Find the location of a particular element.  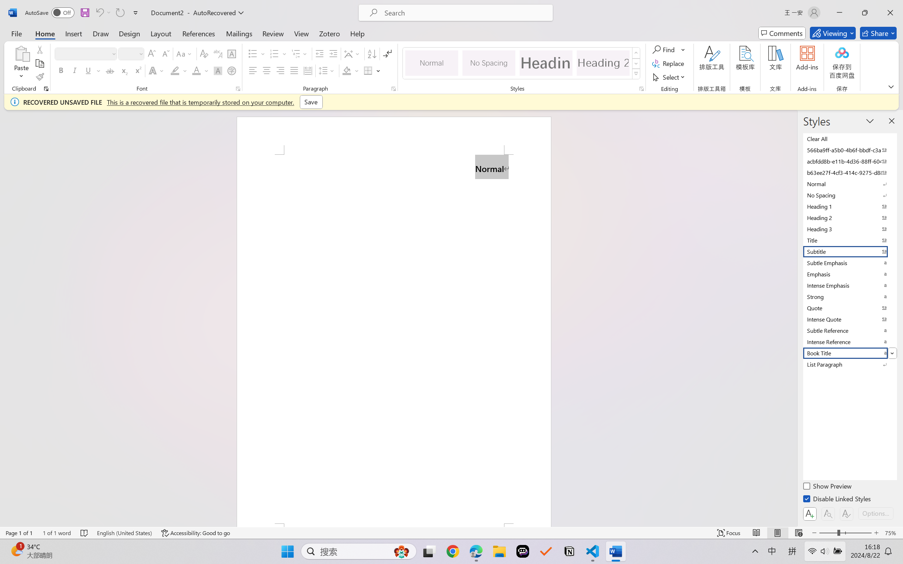

AutomationID: QuickStylesGallery is located at coordinates (522, 63).